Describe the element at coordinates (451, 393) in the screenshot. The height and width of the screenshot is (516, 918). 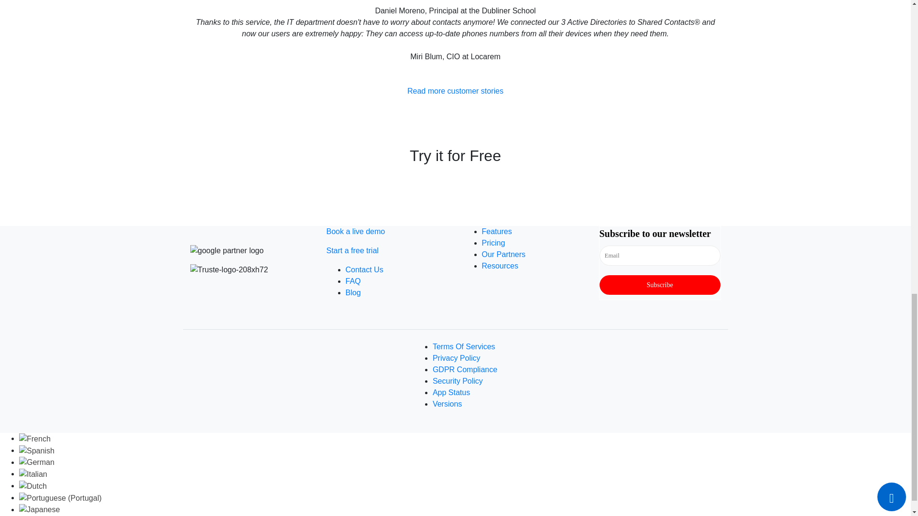
I see `App Status` at that location.